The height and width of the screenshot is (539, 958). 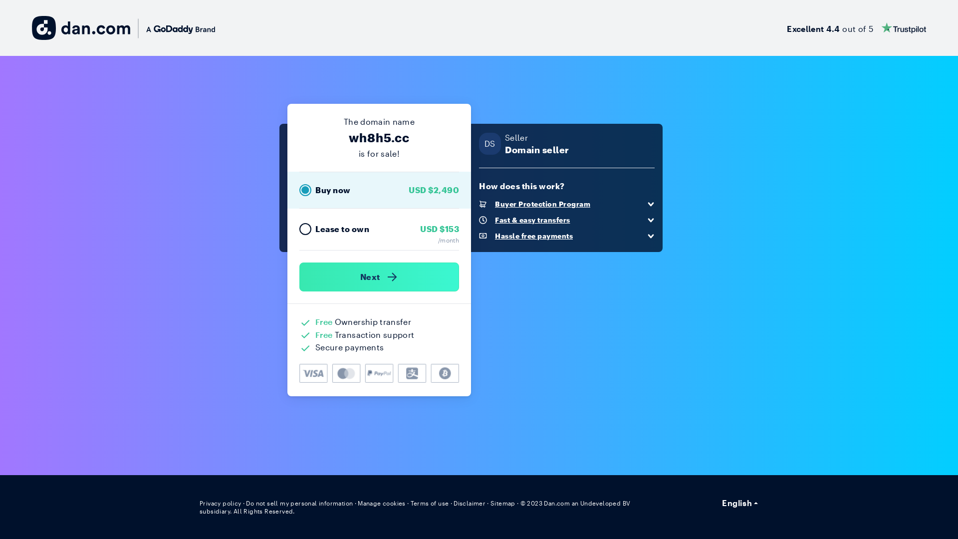 I want to click on English, so click(x=740, y=503).